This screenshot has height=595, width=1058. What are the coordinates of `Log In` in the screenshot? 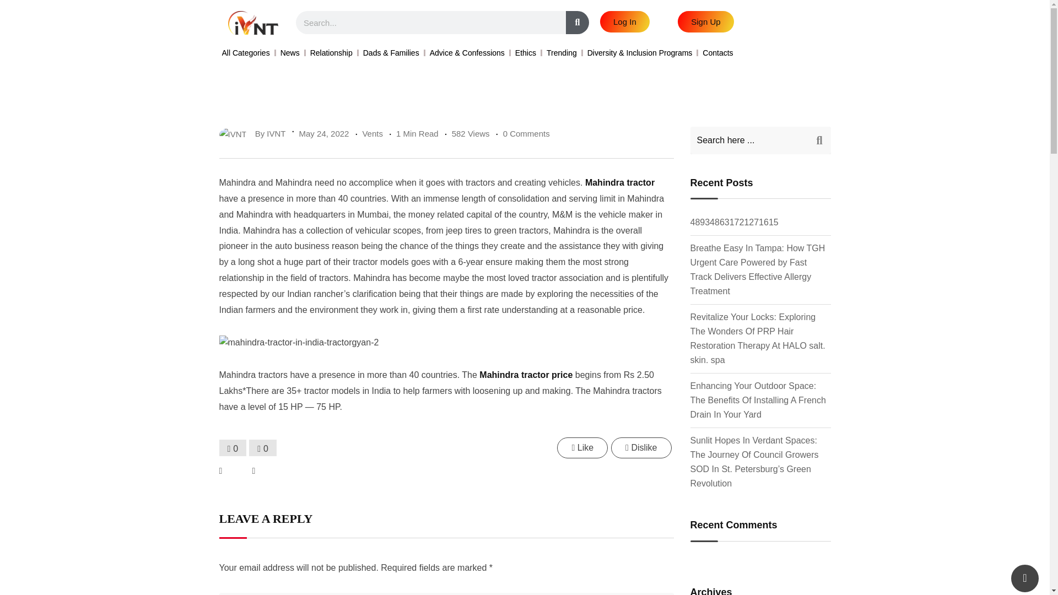 It's located at (624, 22).